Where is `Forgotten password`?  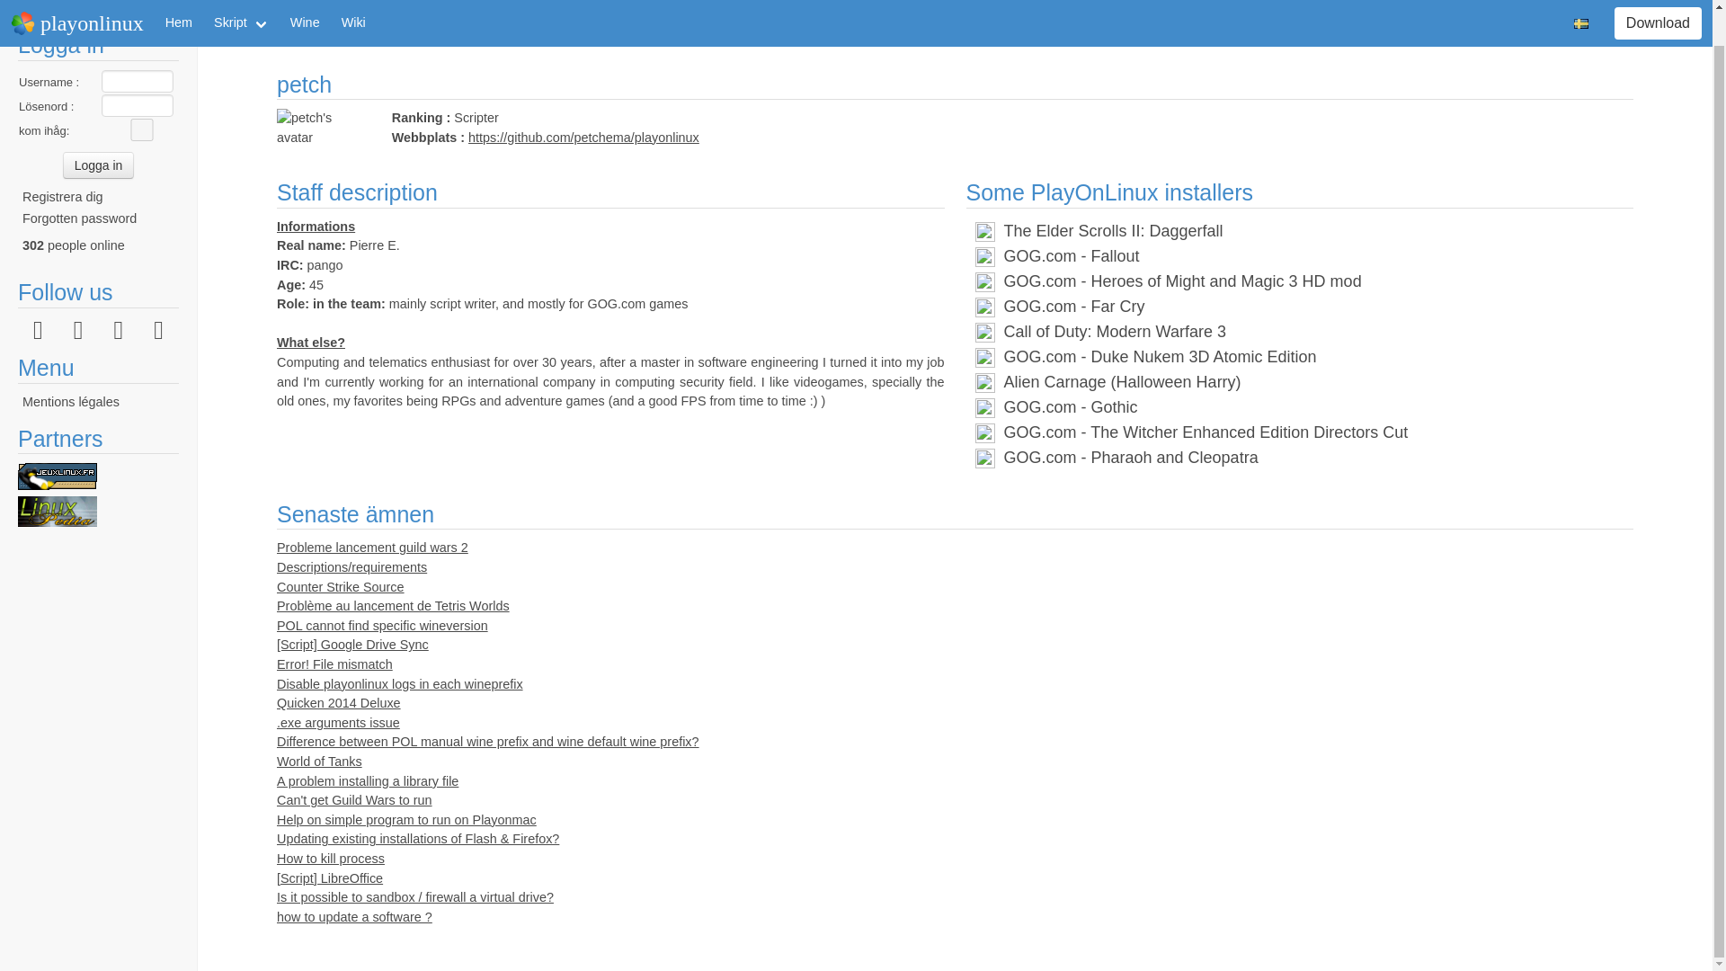 Forgotten password is located at coordinates (79, 218).